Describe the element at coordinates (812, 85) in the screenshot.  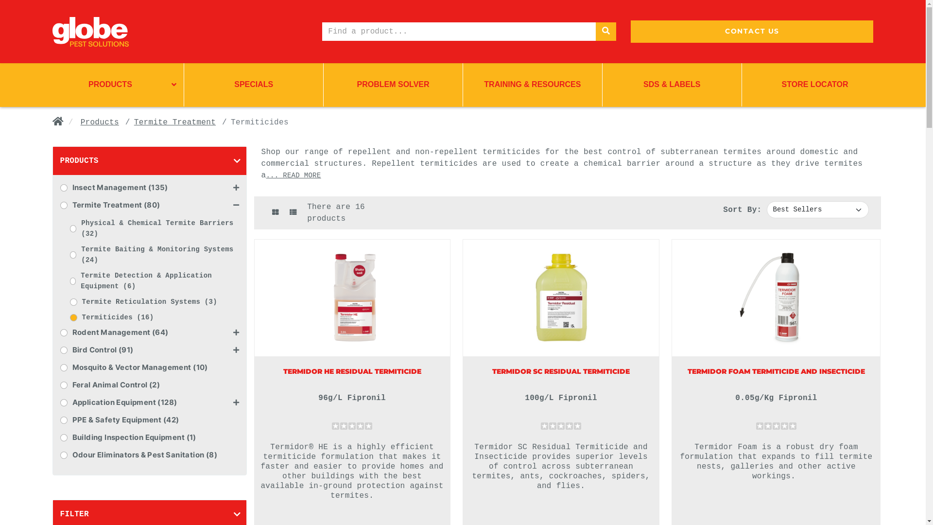
I see `STORE LOCATOR` at that location.